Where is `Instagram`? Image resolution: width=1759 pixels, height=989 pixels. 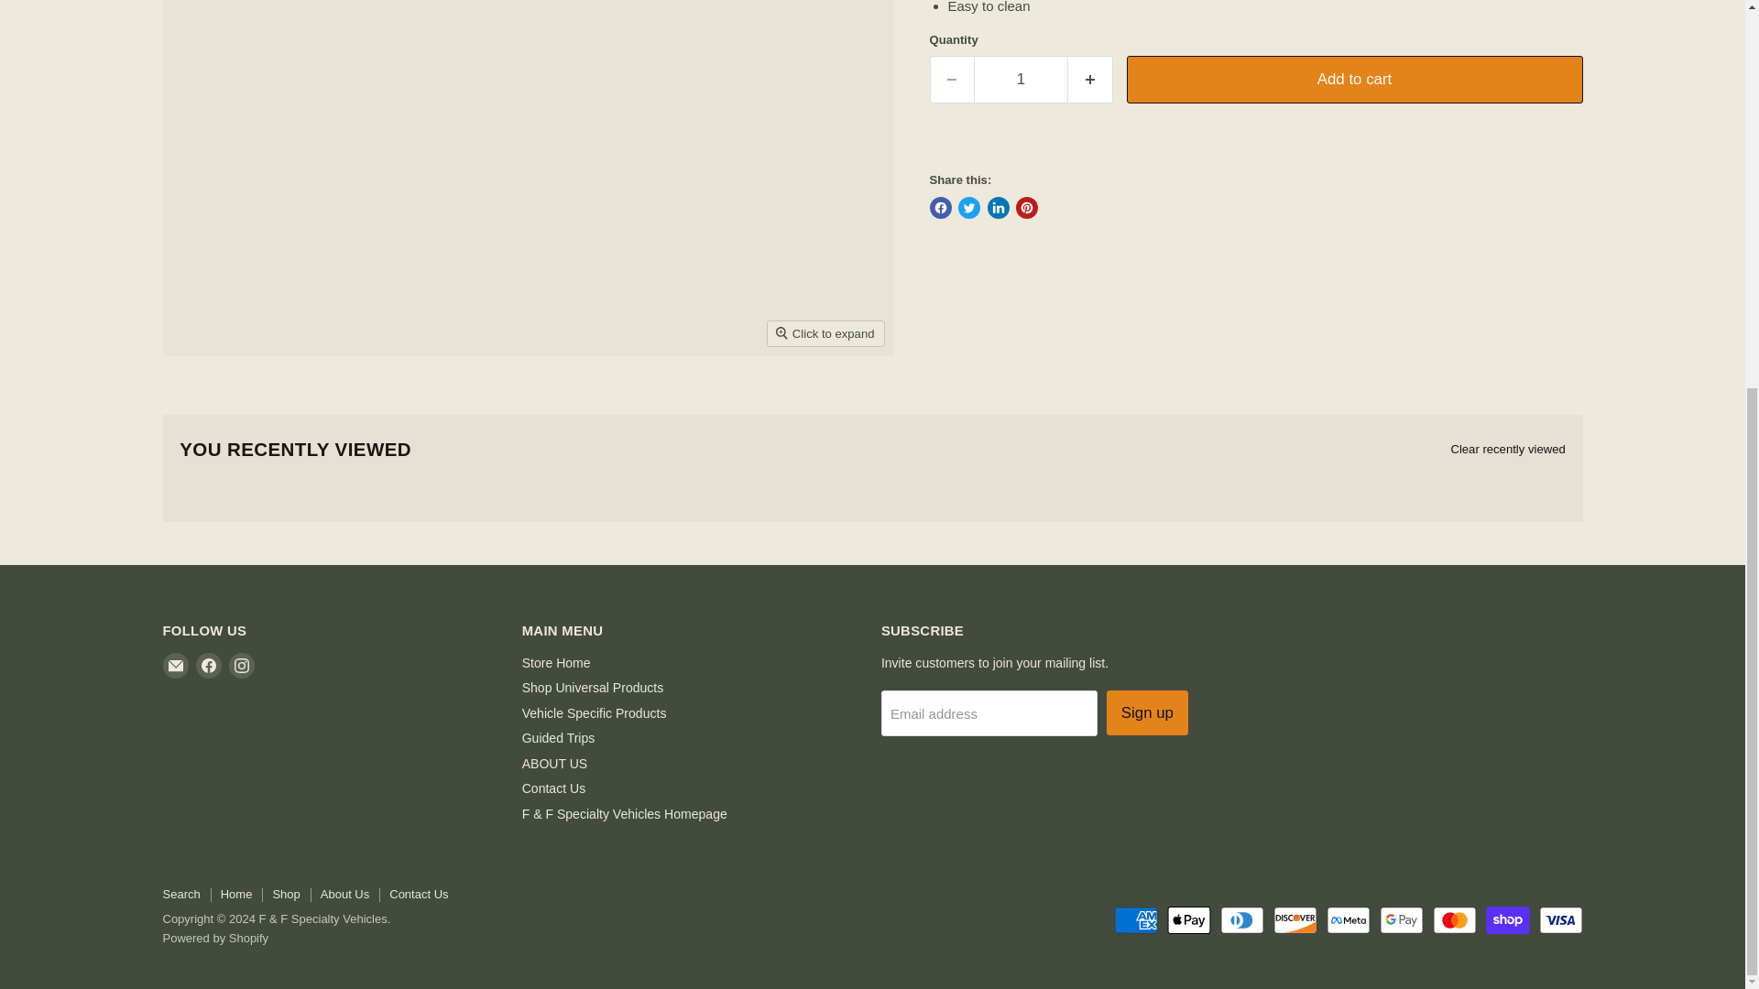
Instagram is located at coordinates (242, 665).